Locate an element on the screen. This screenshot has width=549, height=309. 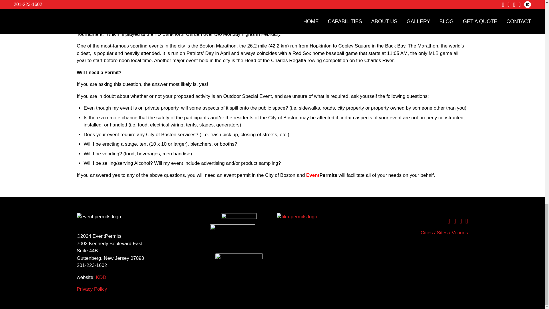
LinkedIn is located at coordinates (461, 221).